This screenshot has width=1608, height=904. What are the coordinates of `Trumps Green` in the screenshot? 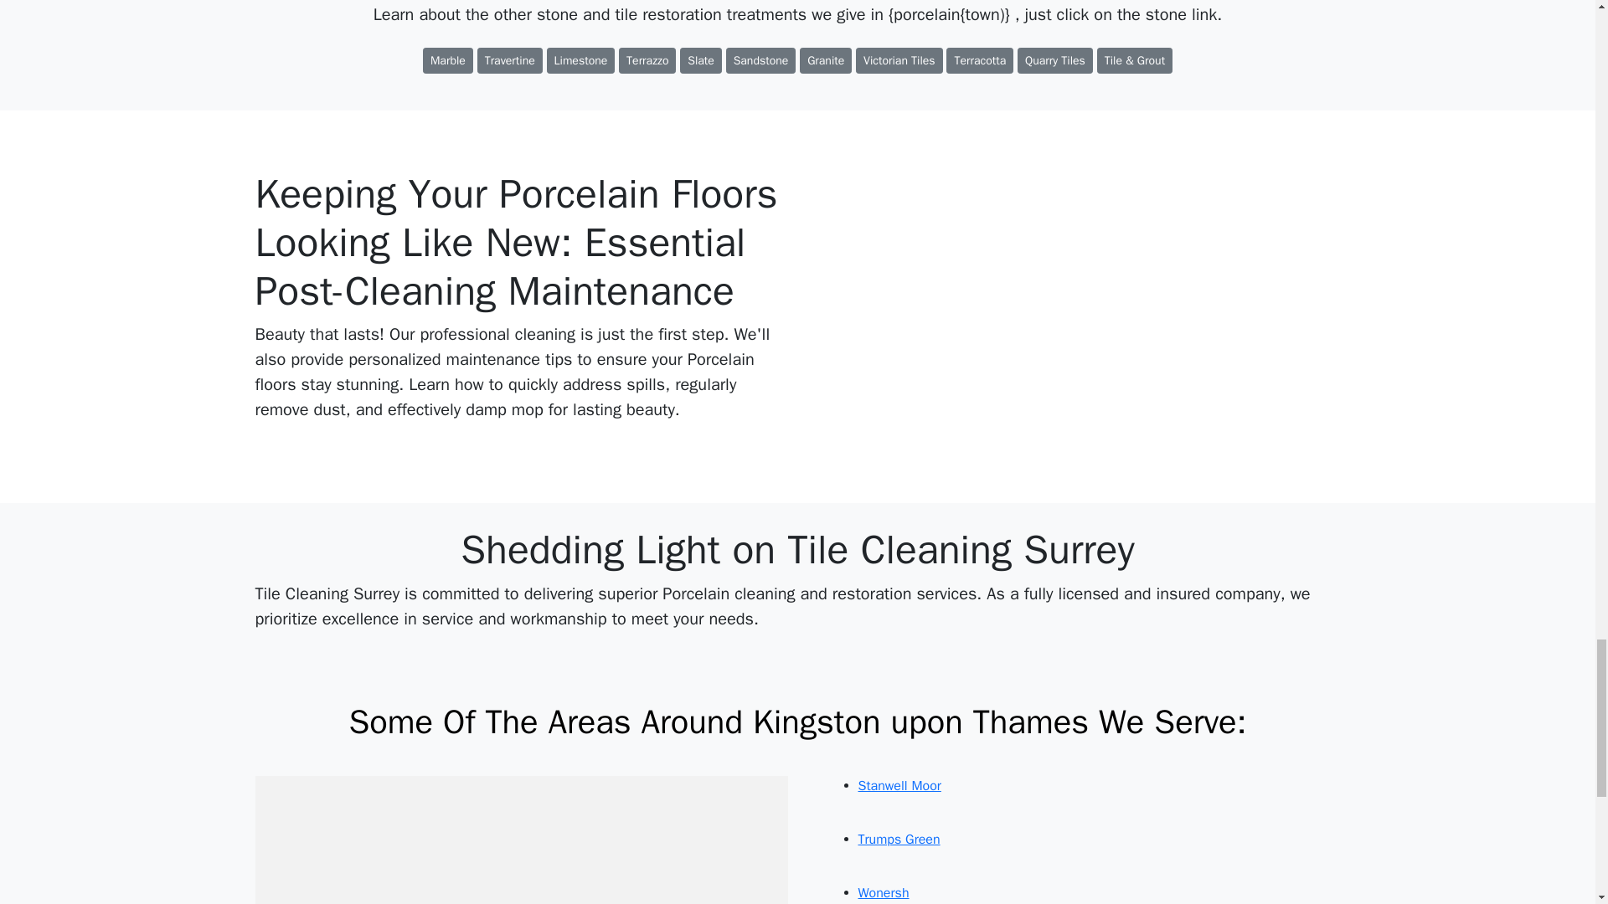 It's located at (898, 839).